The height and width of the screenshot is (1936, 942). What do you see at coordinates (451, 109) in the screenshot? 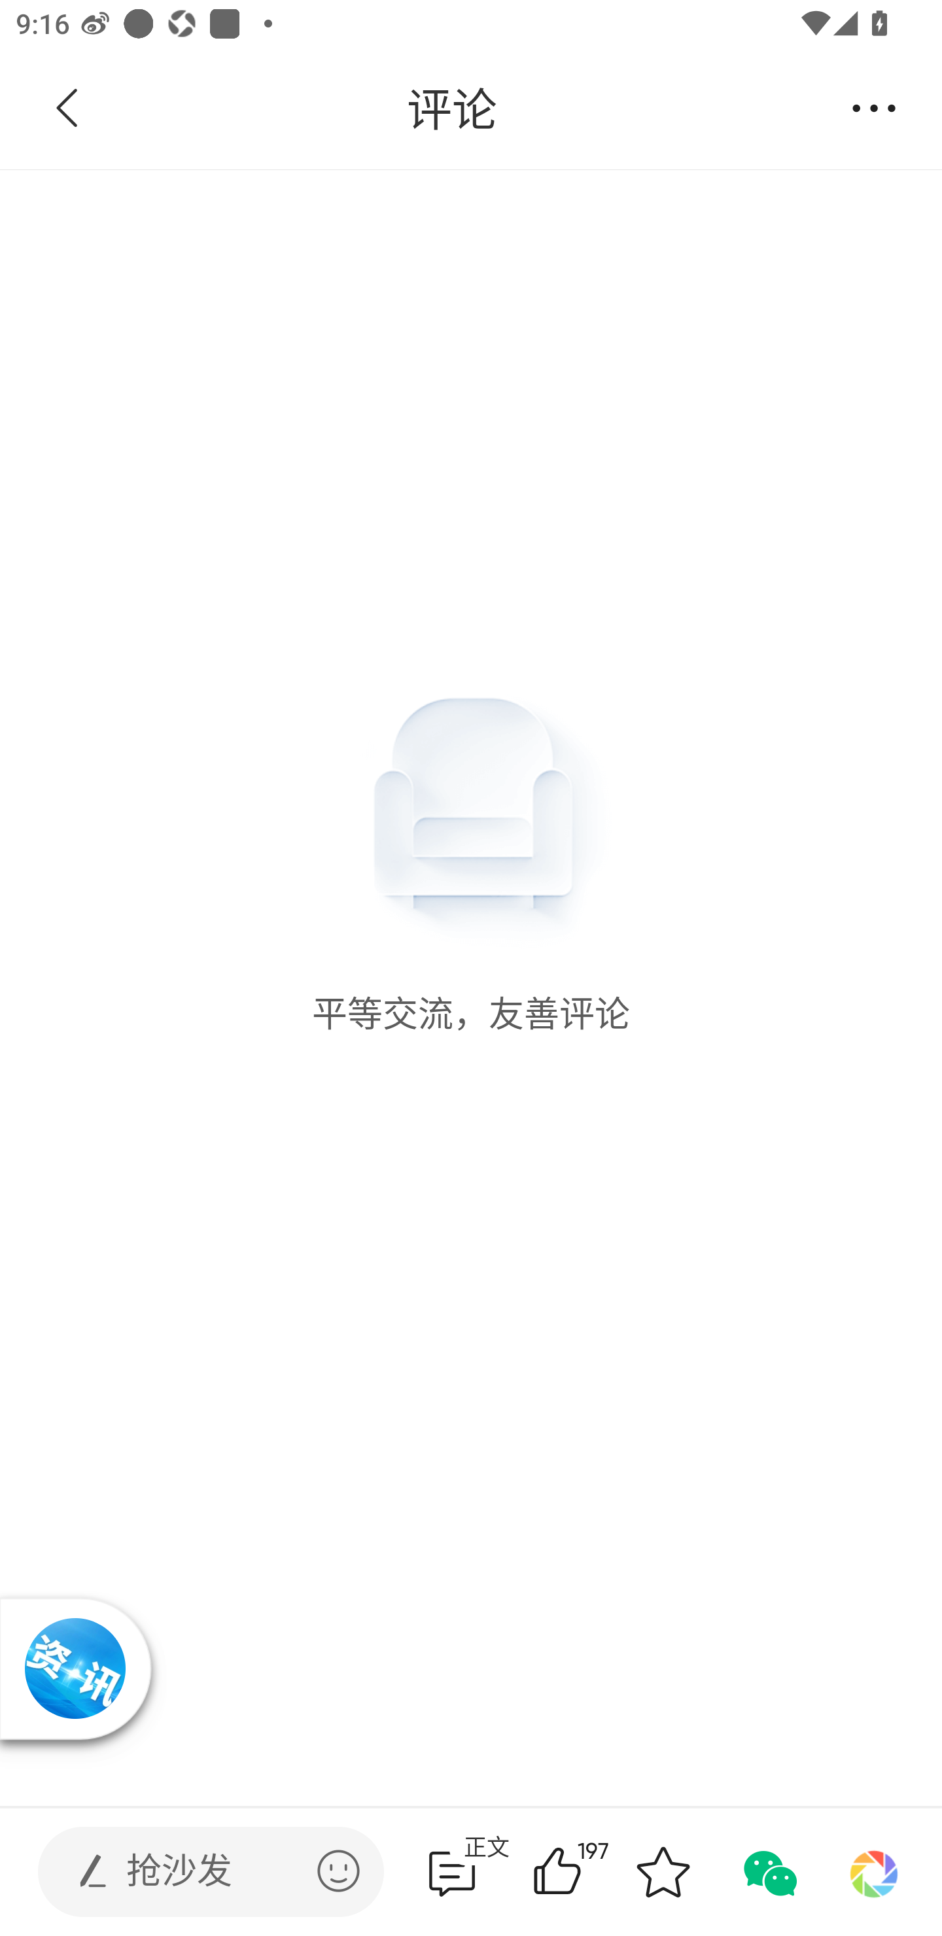
I see `评论` at bounding box center [451, 109].